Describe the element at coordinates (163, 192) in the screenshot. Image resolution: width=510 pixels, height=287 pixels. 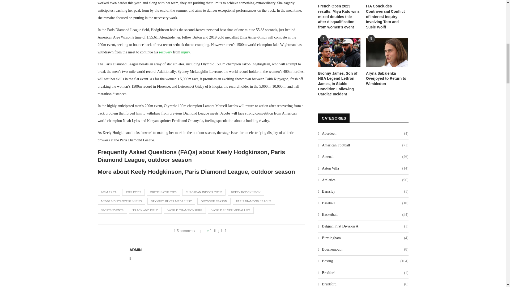
I see `BRITISH ATHLETES` at that location.